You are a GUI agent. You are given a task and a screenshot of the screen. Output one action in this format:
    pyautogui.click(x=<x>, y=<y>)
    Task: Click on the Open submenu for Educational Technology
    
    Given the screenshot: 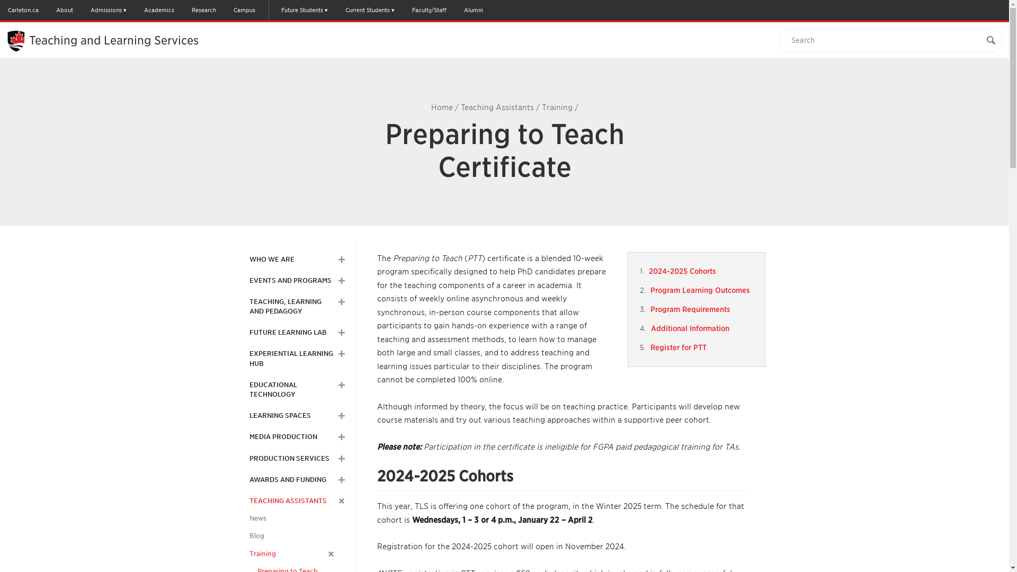 What is the action you would take?
    pyautogui.click(x=341, y=385)
    